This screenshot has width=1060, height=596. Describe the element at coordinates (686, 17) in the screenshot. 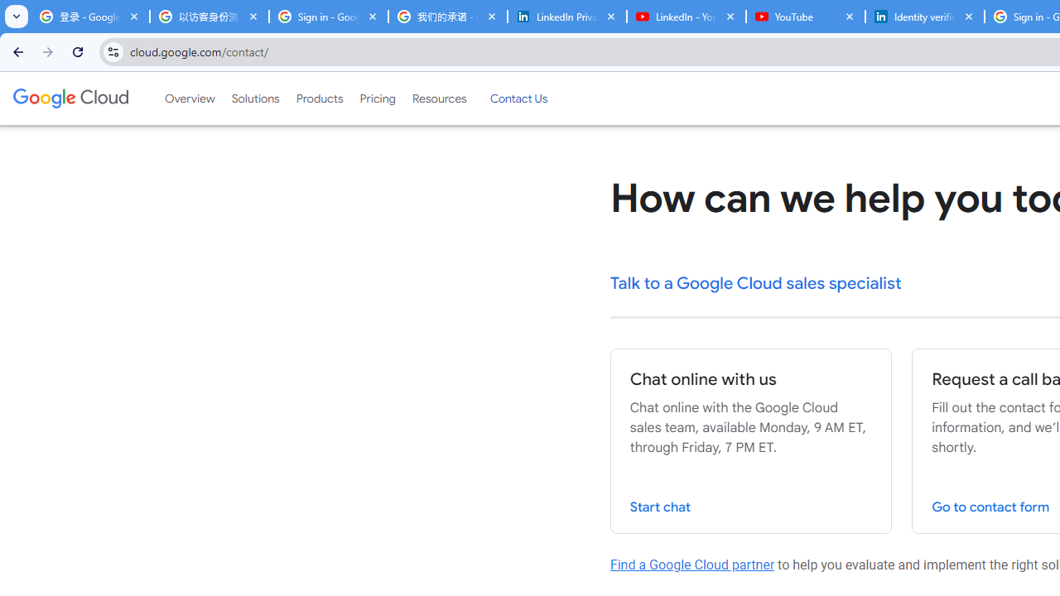

I see `LinkedIn - YouTube` at that location.